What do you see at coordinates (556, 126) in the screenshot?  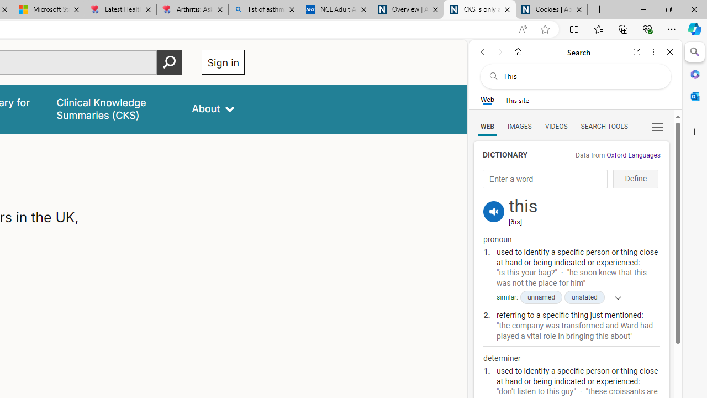 I see `Search Filter, VIDEOS` at bounding box center [556, 126].